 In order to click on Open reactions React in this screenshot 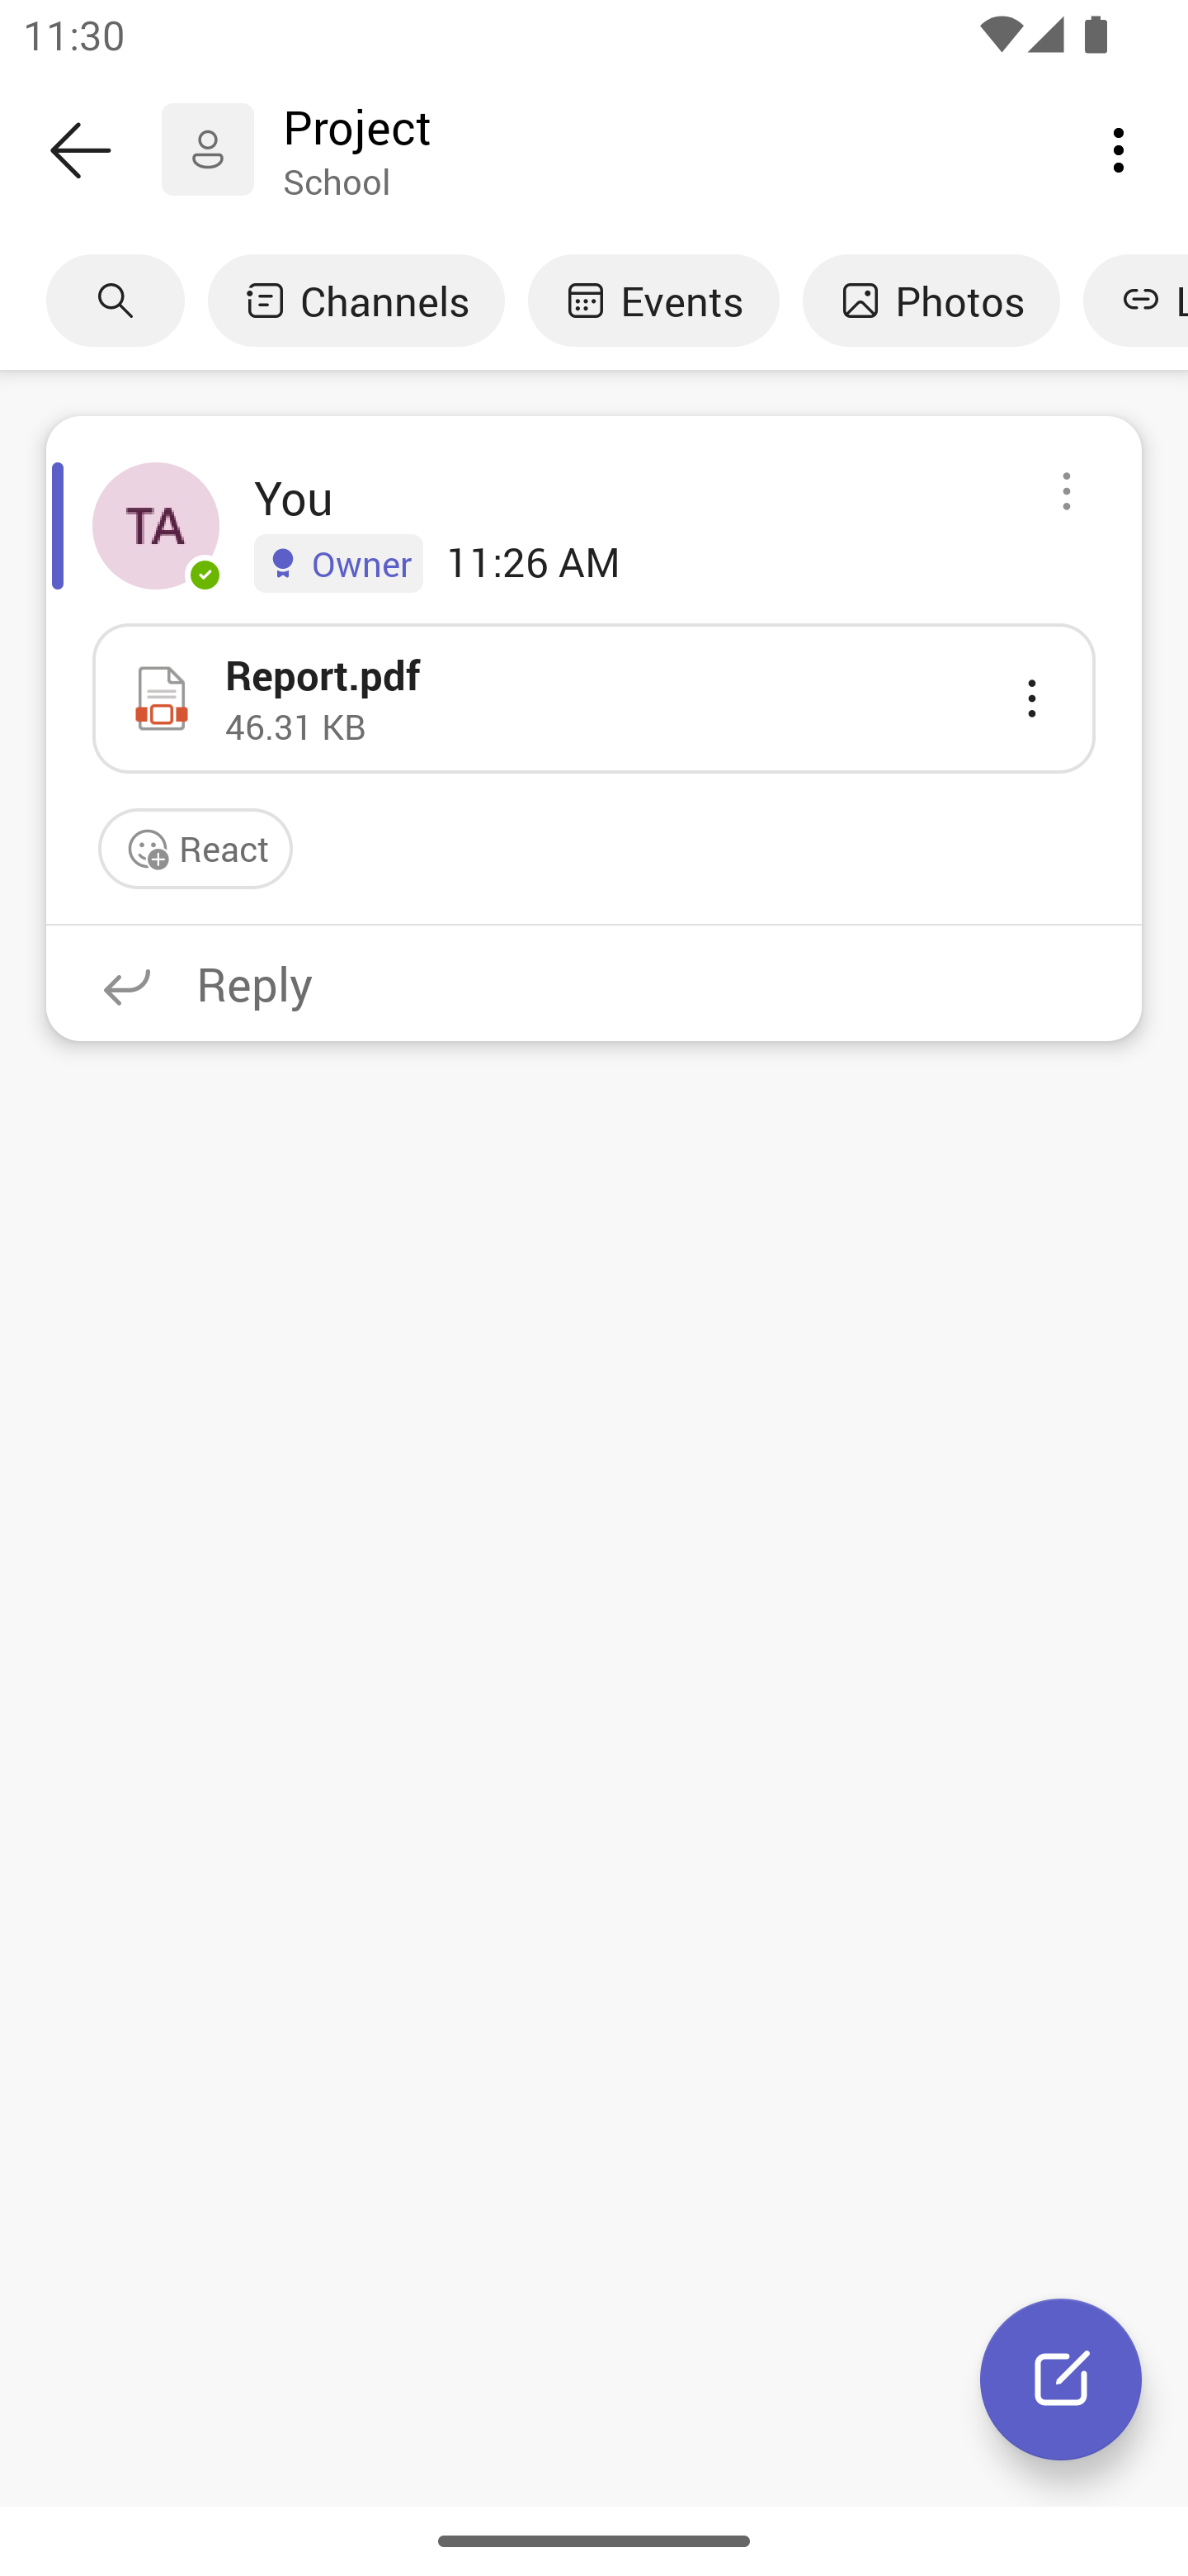, I will do `click(196, 849)`.